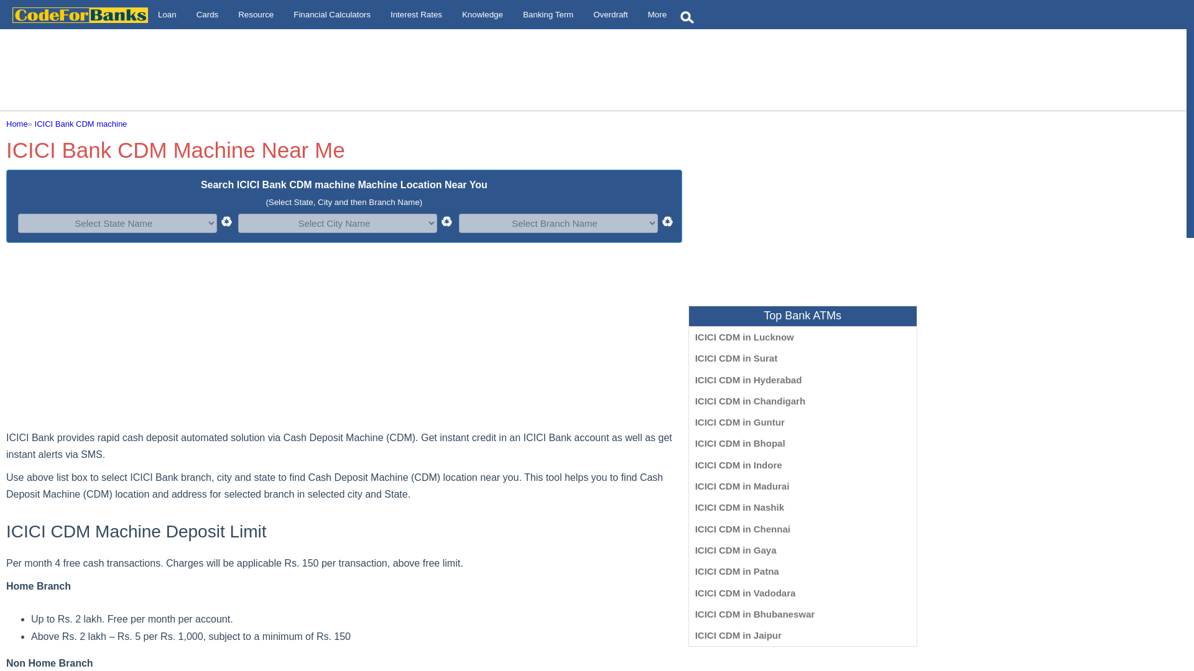  What do you see at coordinates (548, 15) in the screenshot?
I see `Banking Term` at bounding box center [548, 15].